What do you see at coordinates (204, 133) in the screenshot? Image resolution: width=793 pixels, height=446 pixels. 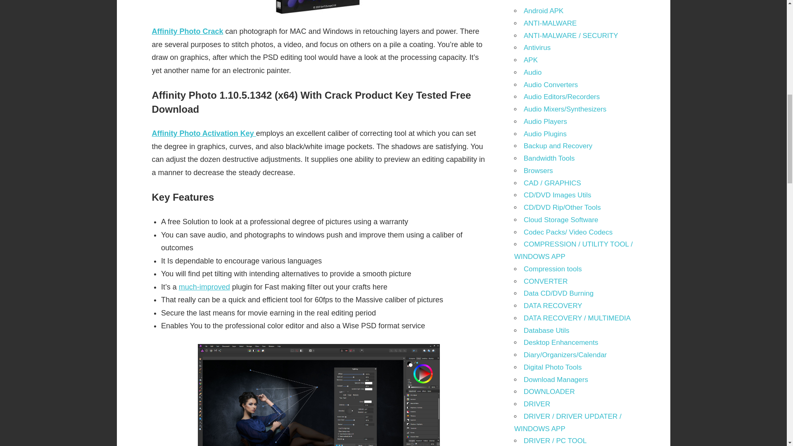 I see `Affinity Photo Activation Key ` at bounding box center [204, 133].